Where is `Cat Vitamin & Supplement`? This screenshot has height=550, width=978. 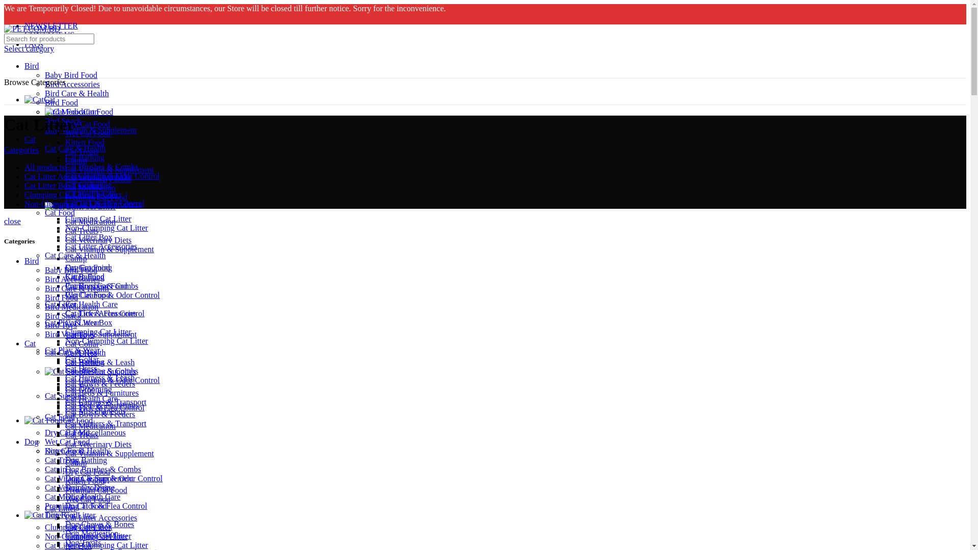 Cat Vitamin & Supplement is located at coordinates (110, 453).